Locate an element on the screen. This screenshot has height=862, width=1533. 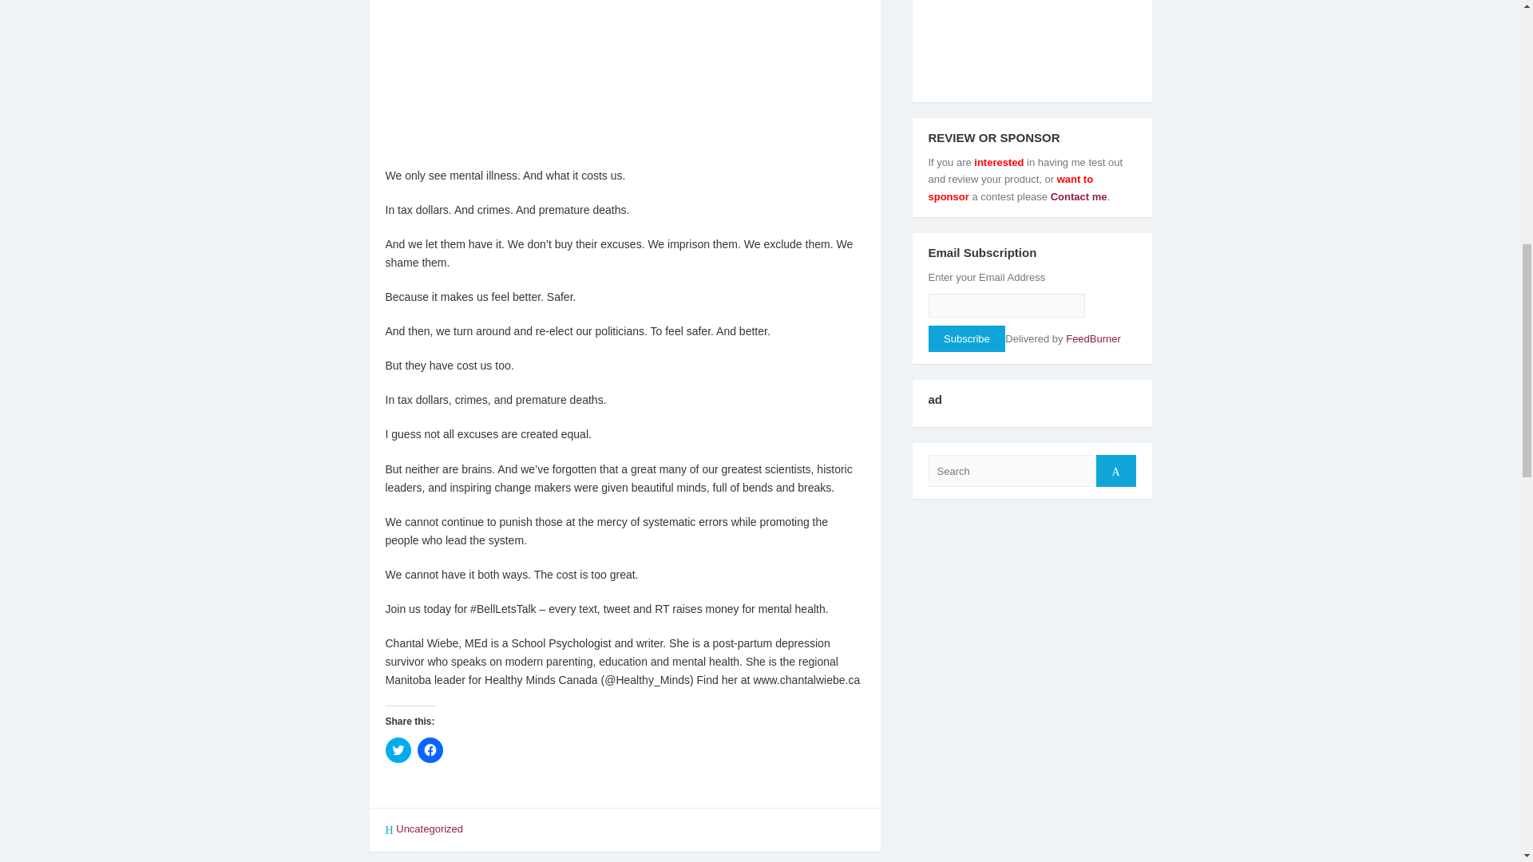
Contact me is located at coordinates (1076, 196).